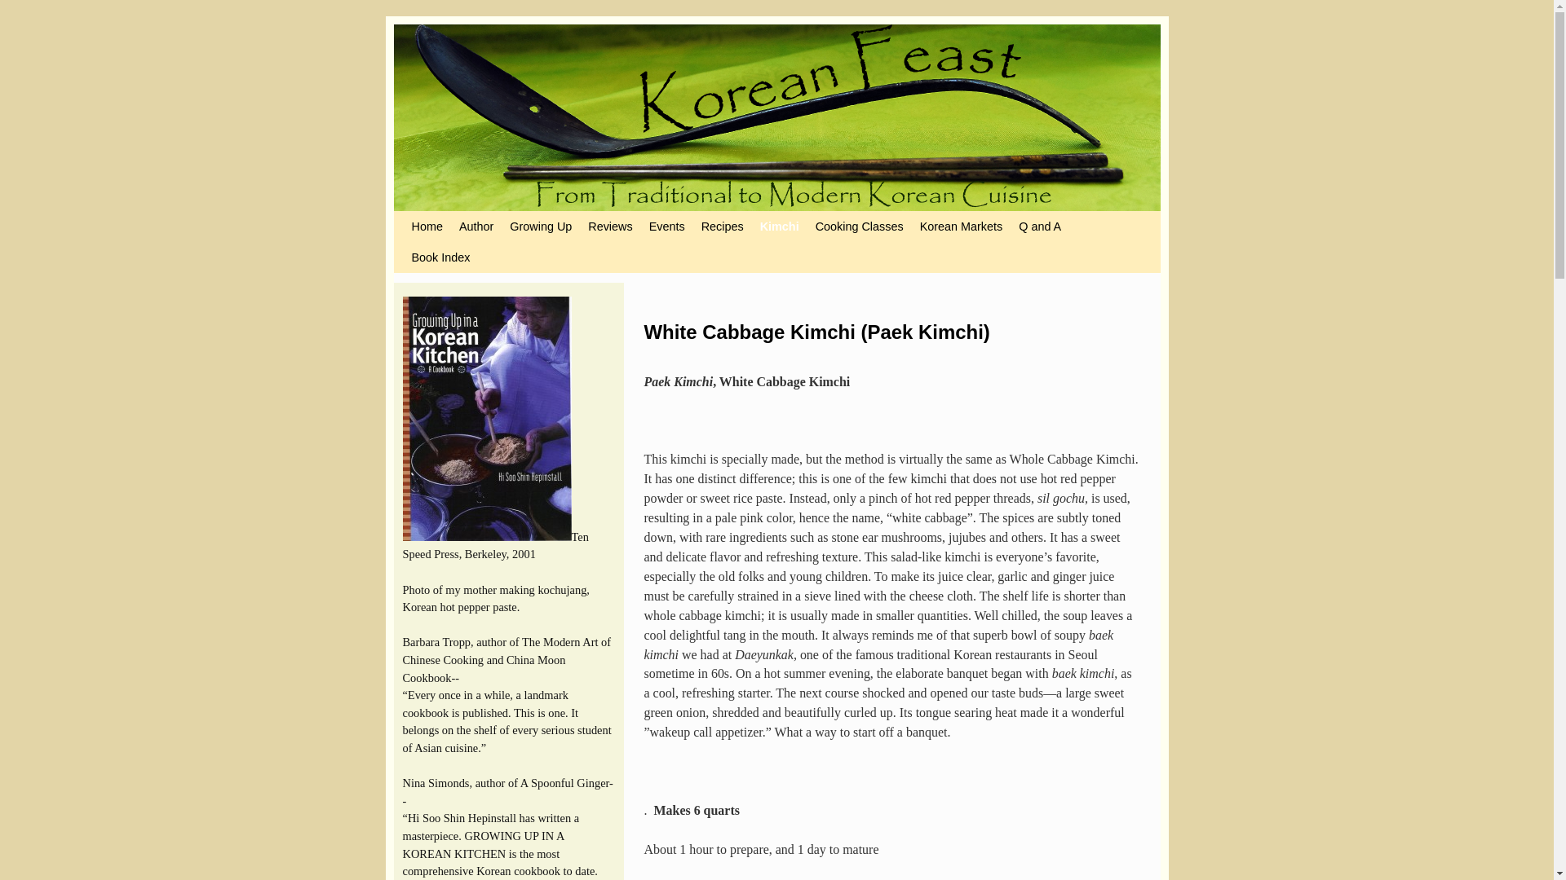 The image size is (1566, 880). What do you see at coordinates (444, 218) in the screenshot?
I see `Skip to secondary content` at bounding box center [444, 218].